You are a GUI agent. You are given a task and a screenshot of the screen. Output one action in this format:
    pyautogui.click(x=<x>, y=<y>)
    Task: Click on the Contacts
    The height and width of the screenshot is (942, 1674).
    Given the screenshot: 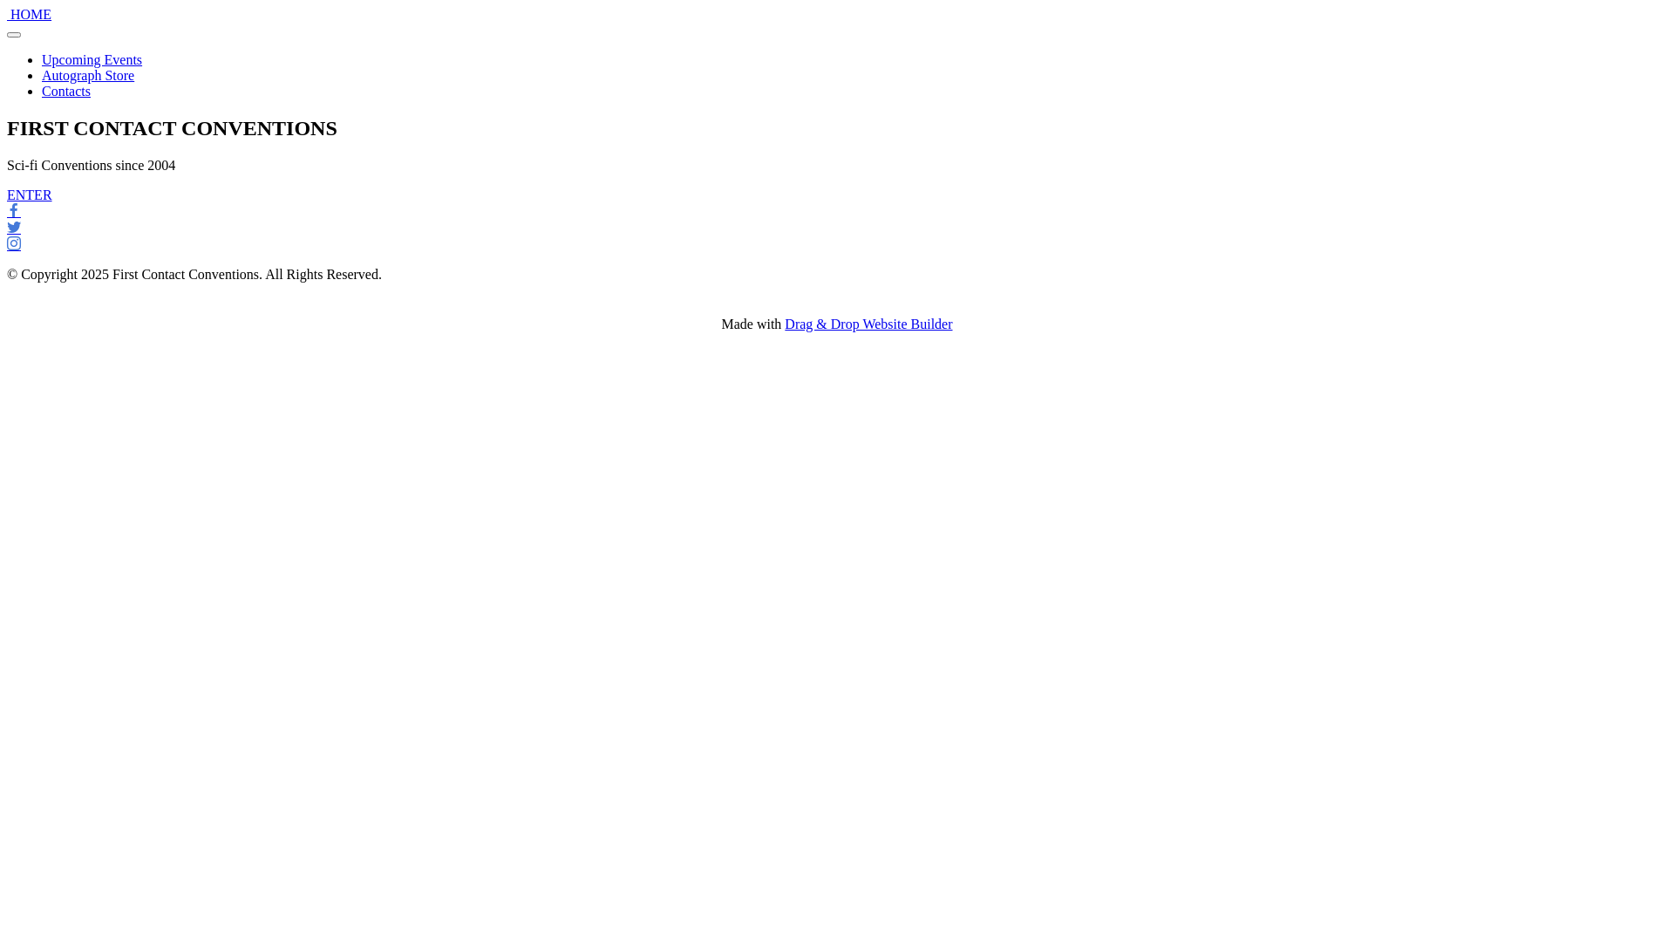 What is the action you would take?
    pyautogui.click(x=66, y=91)
    